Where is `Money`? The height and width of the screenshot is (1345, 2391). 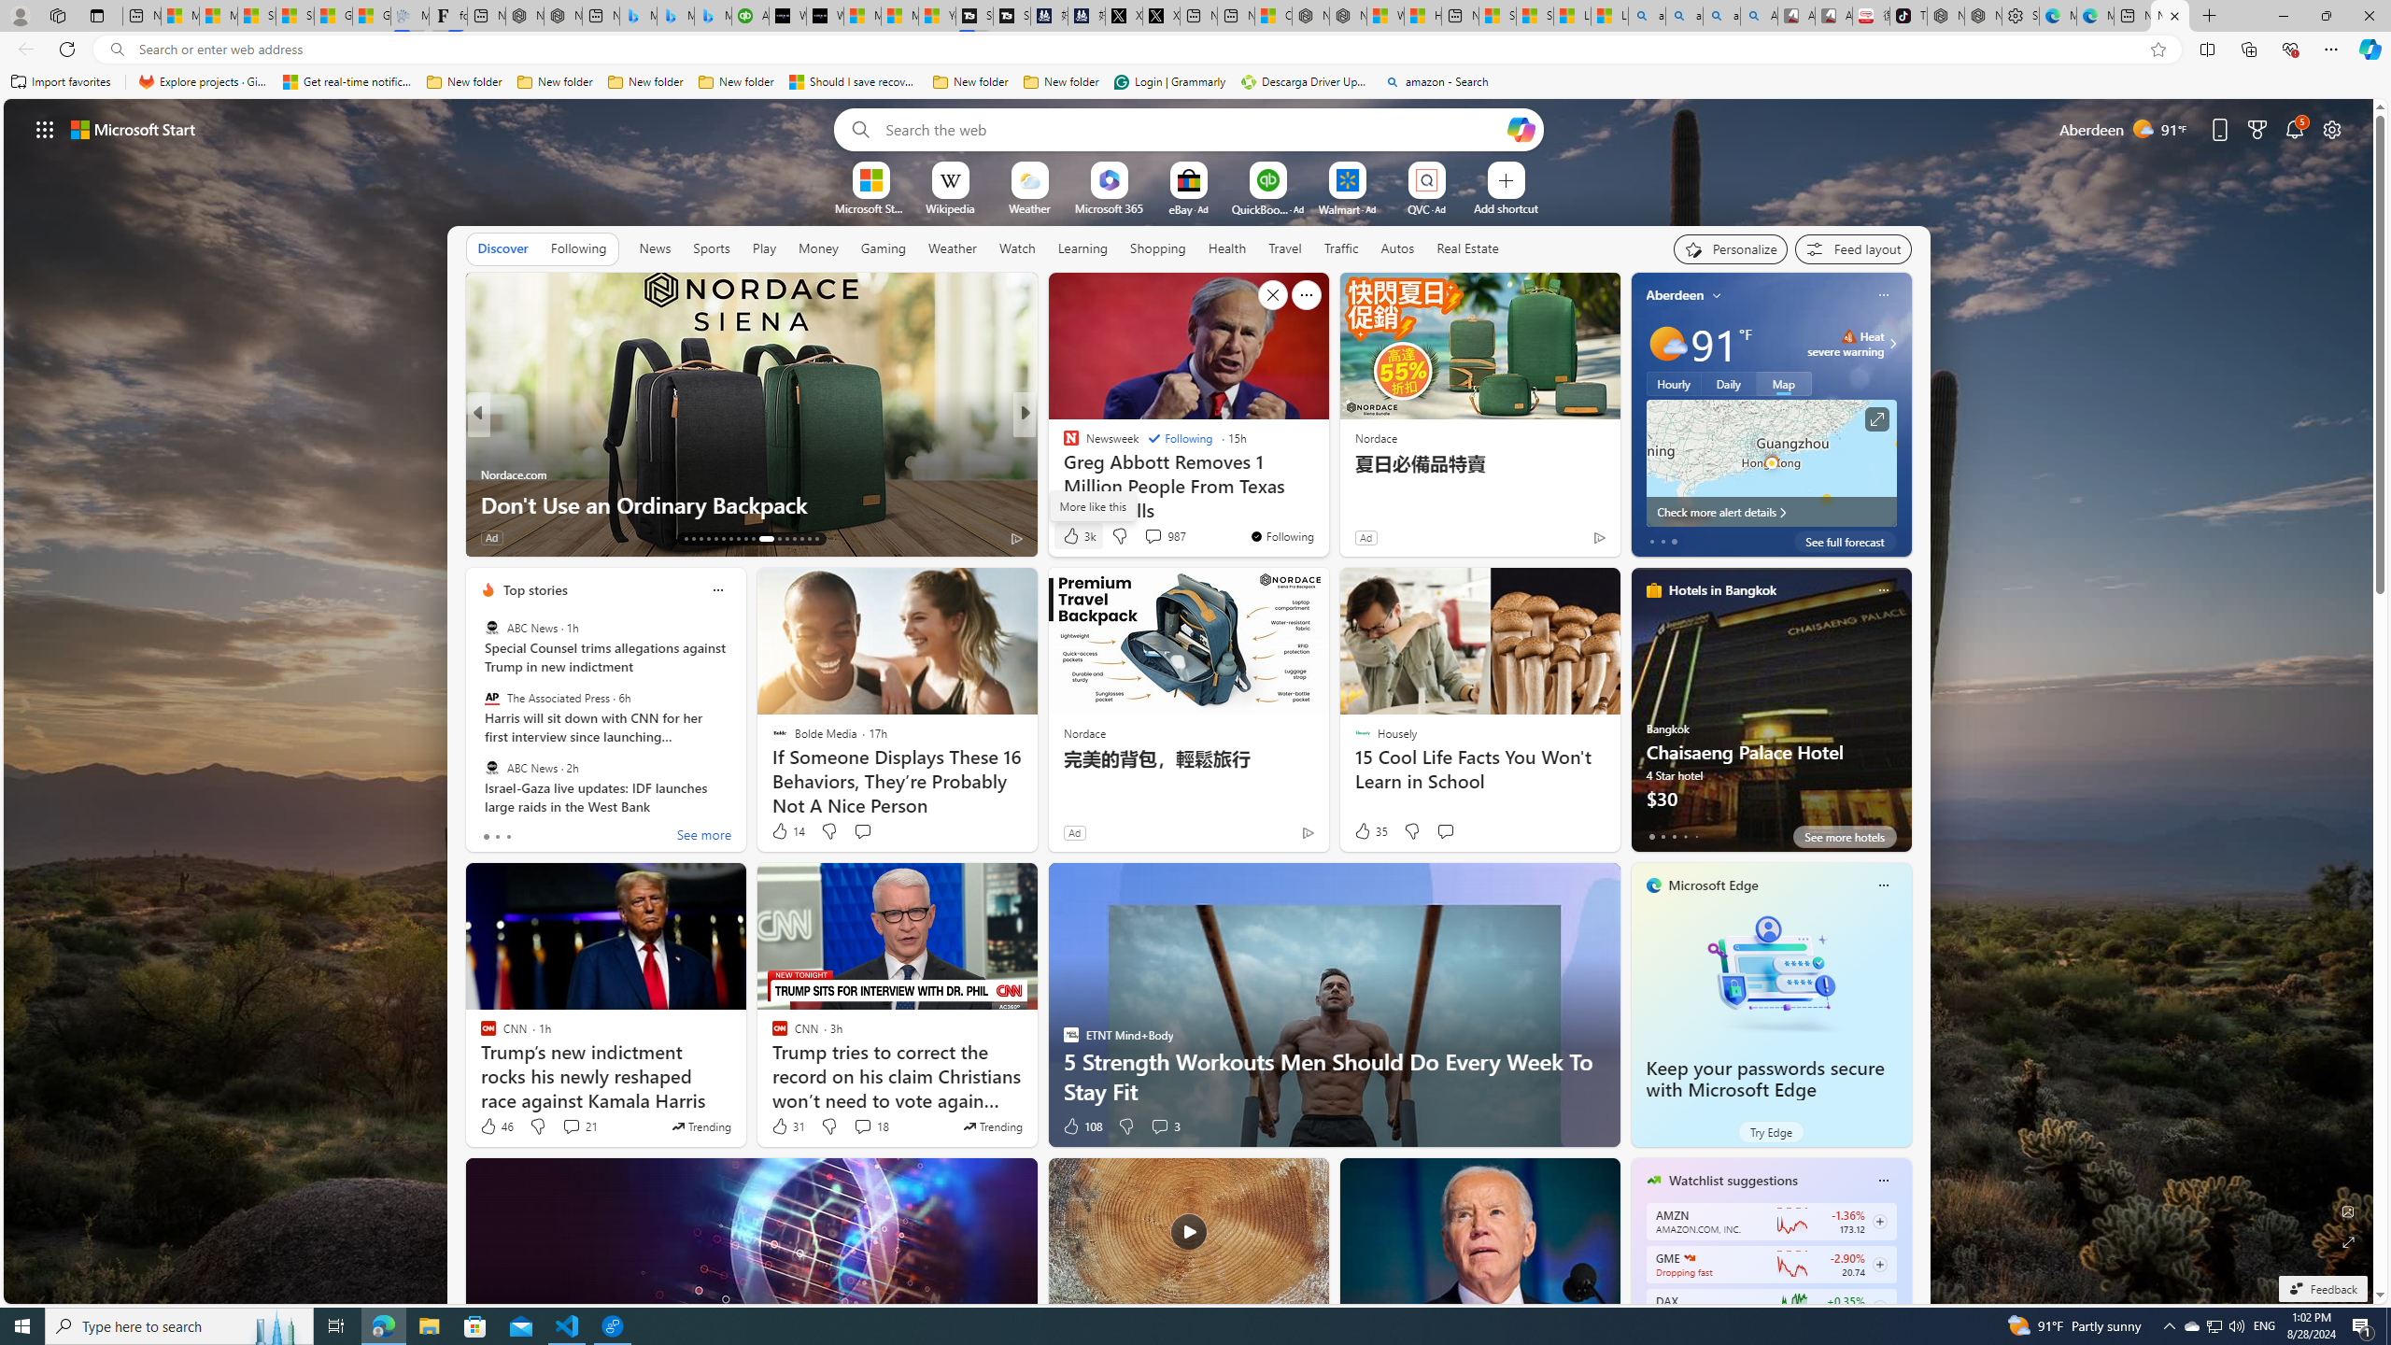 Money is located at coordinates (818, 248).